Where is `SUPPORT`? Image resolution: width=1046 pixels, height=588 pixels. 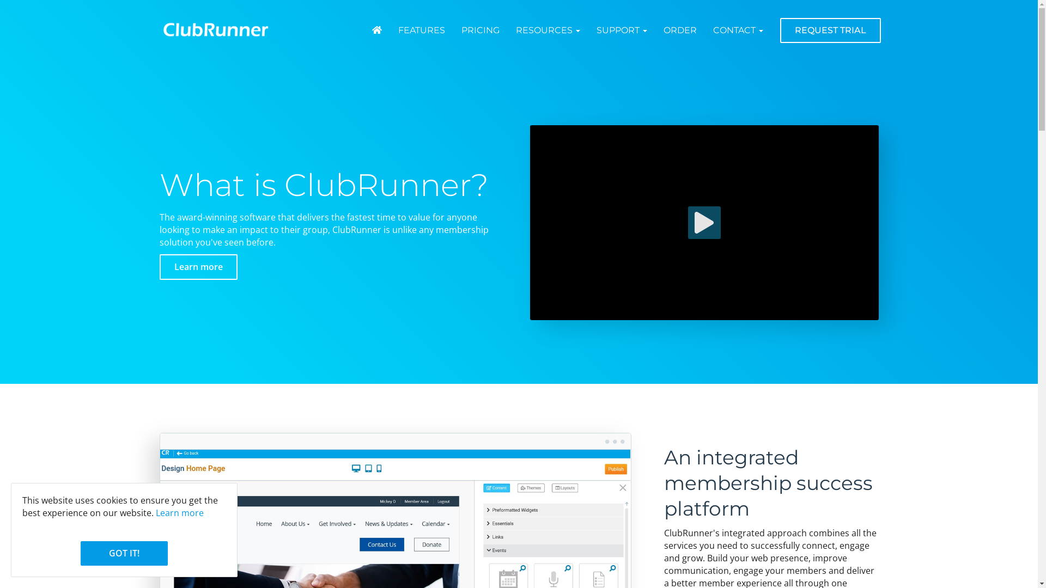
SUPPORT is located at coordinates (622, 30).